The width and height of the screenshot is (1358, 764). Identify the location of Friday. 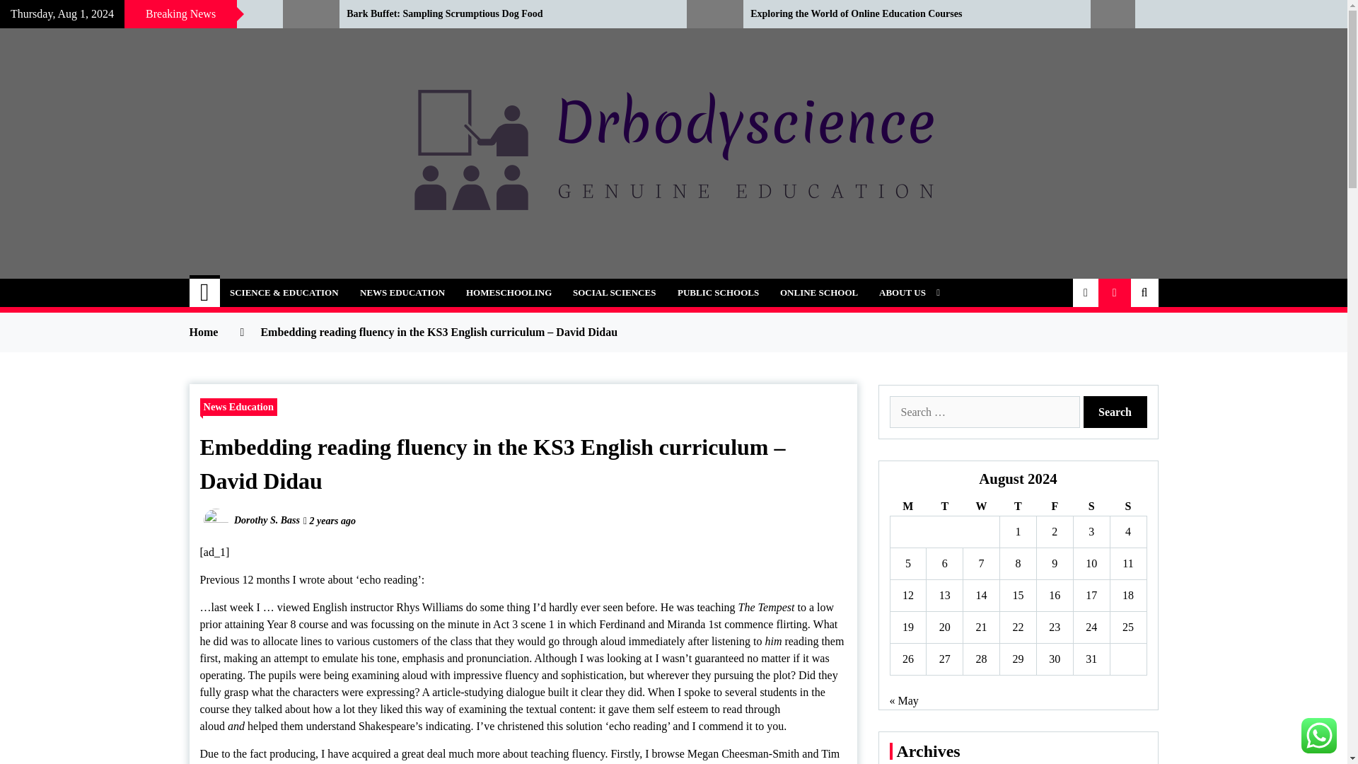
(1054, 507).